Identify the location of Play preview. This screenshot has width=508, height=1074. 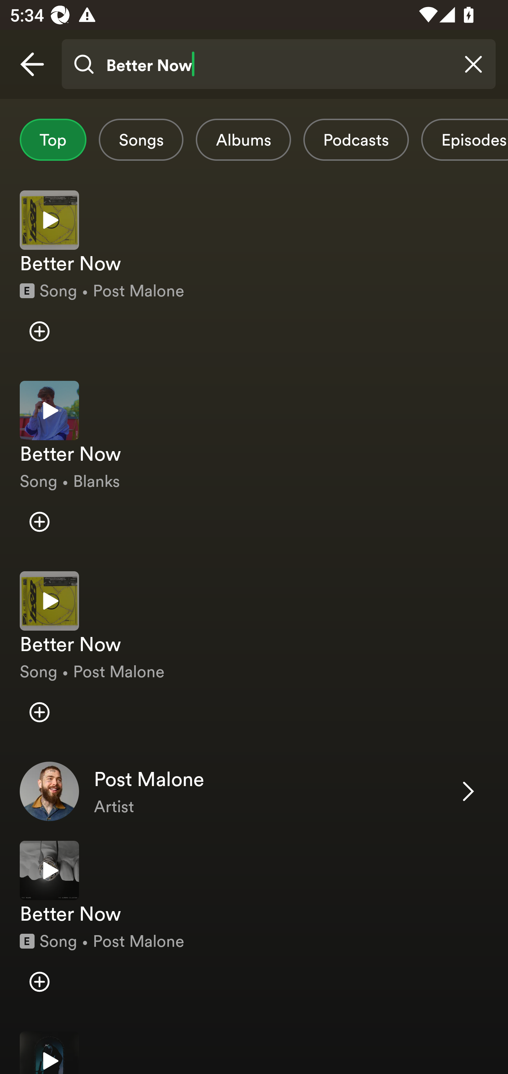
(49, 871).